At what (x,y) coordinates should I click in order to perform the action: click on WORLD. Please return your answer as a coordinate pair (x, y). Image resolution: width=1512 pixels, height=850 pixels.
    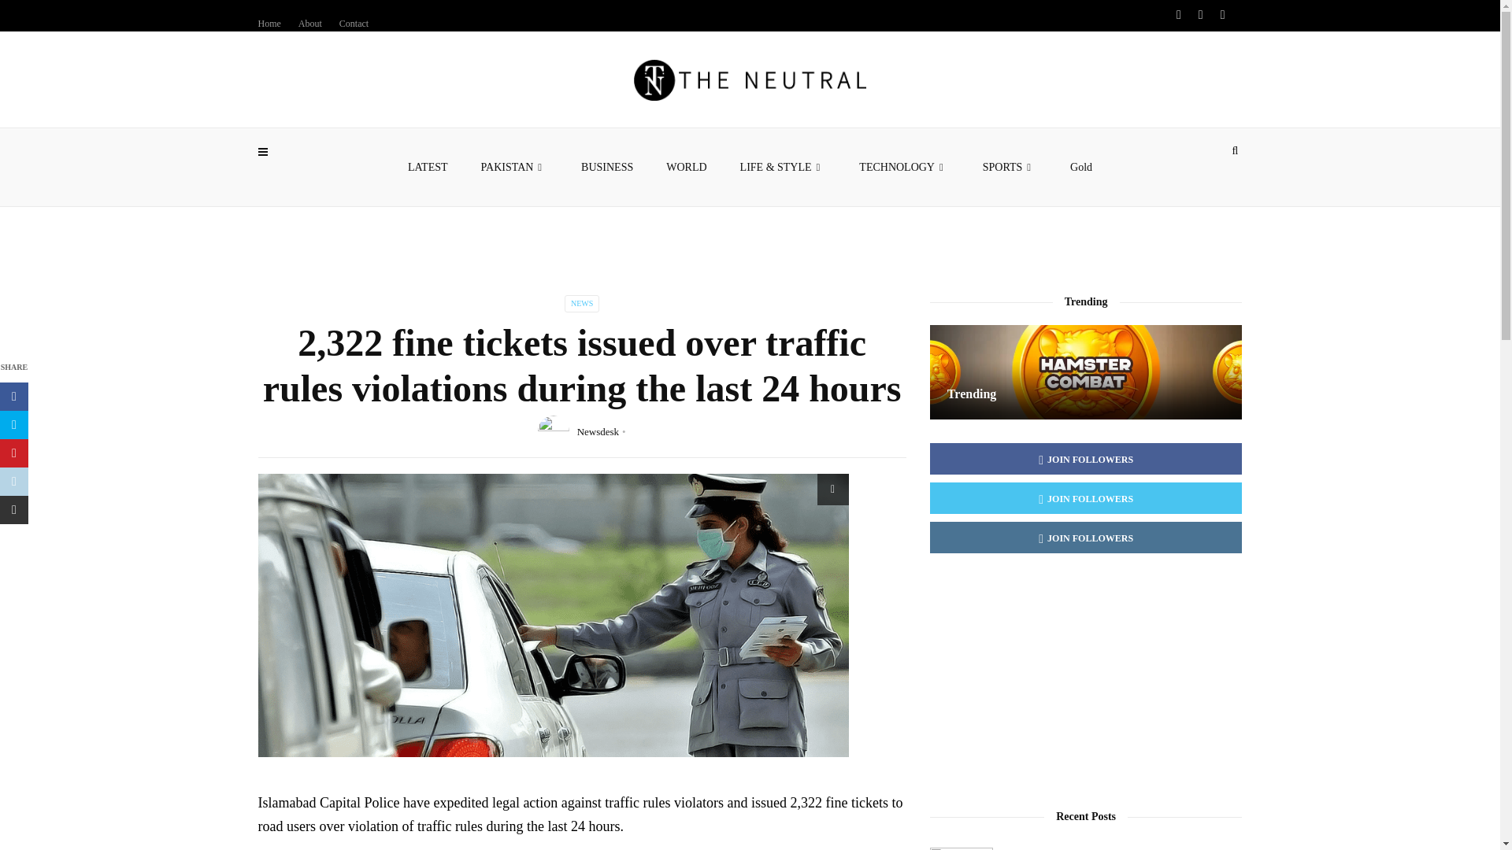
    Looking at the image, I should click on (686, 167).